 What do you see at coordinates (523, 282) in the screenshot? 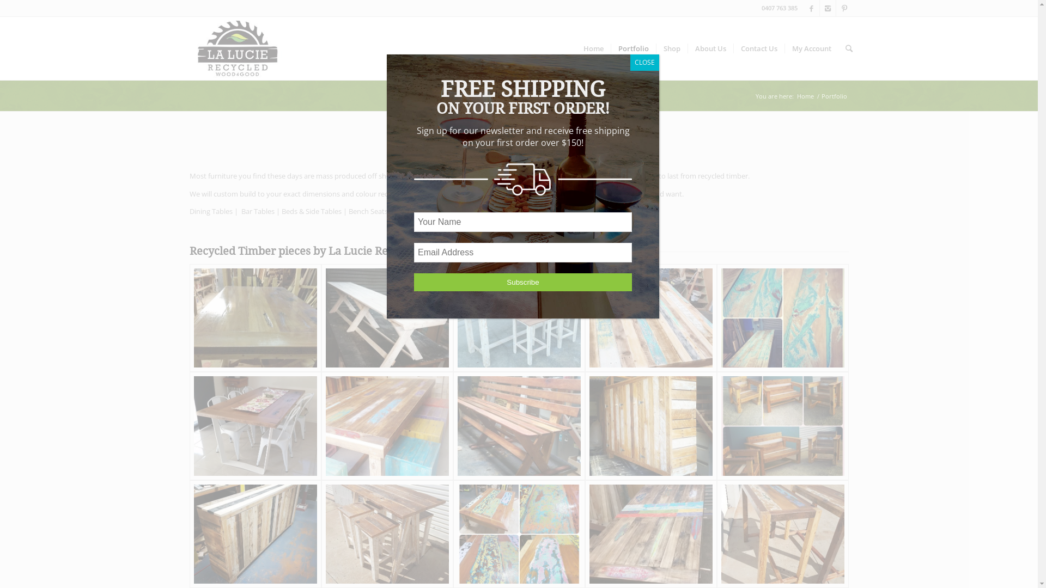
I see `Subscribe` at bounding box center [523, 282].